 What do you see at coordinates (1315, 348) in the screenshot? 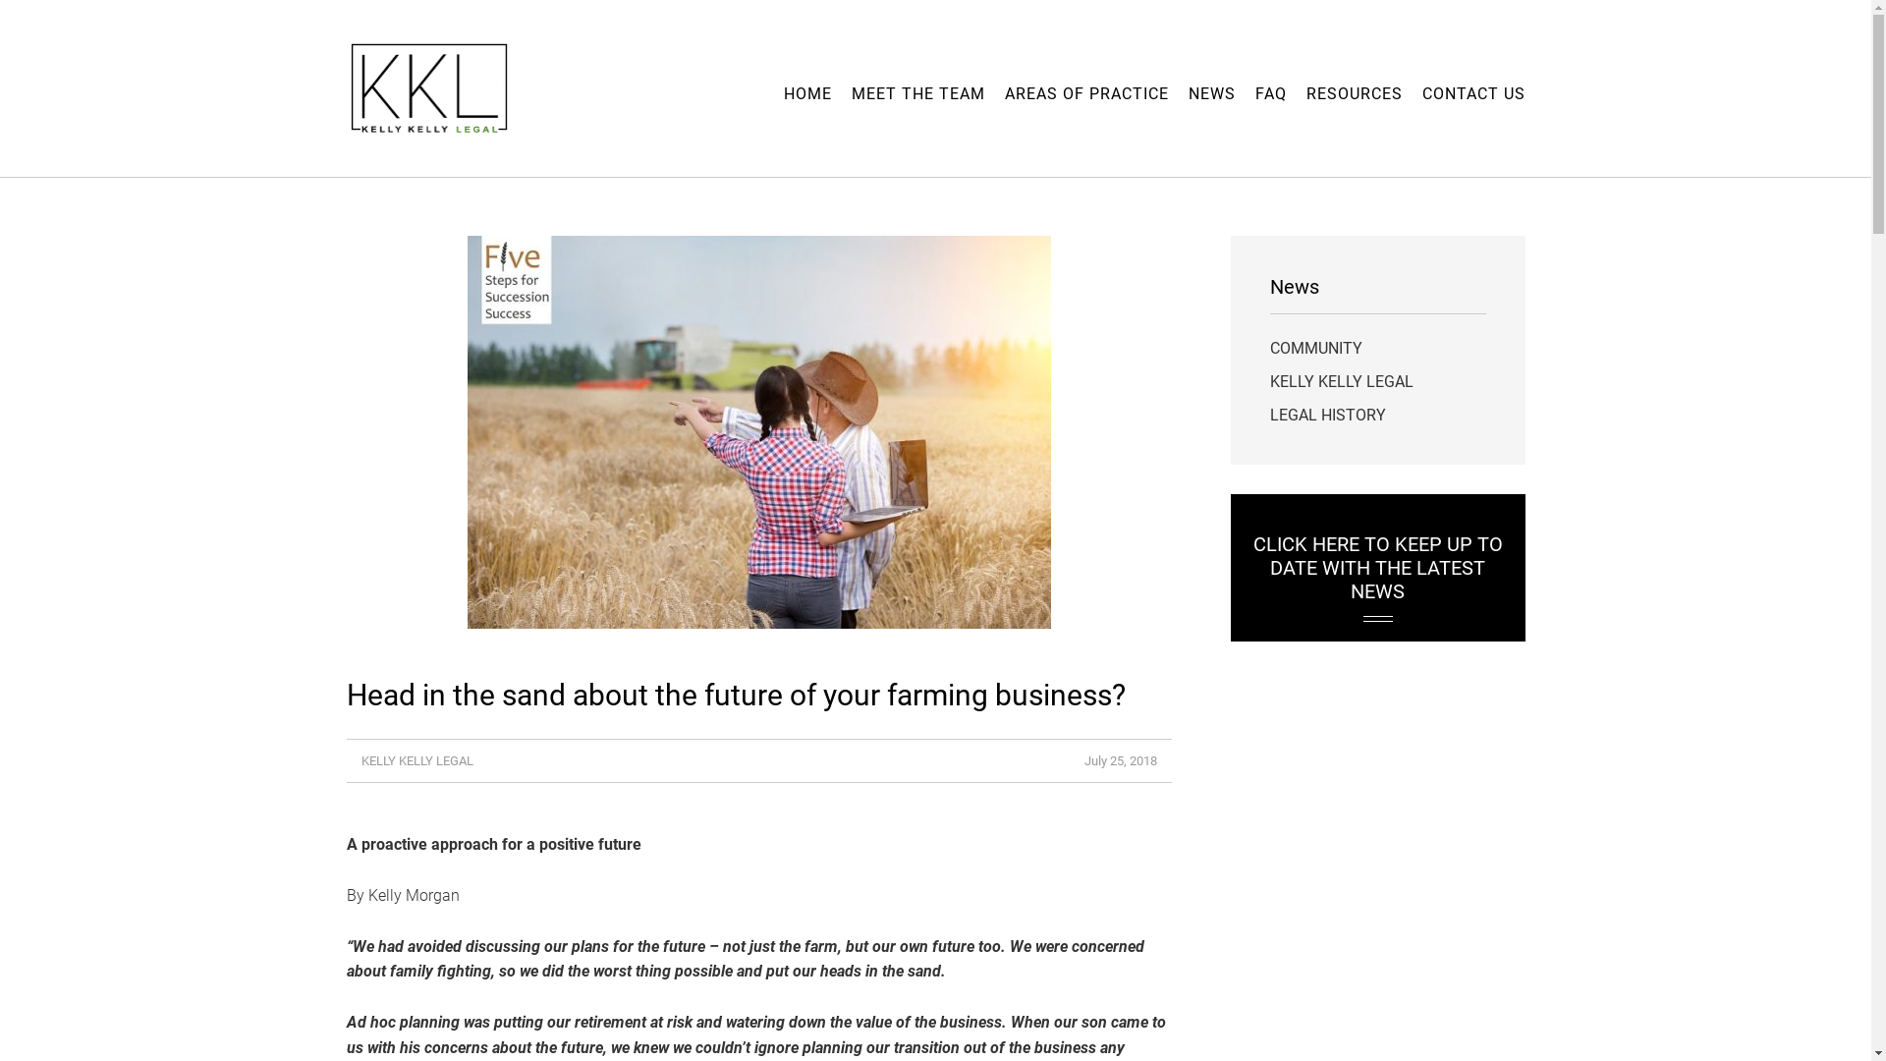
I see `COMMUNITY` at bounding box center [1315, 348].